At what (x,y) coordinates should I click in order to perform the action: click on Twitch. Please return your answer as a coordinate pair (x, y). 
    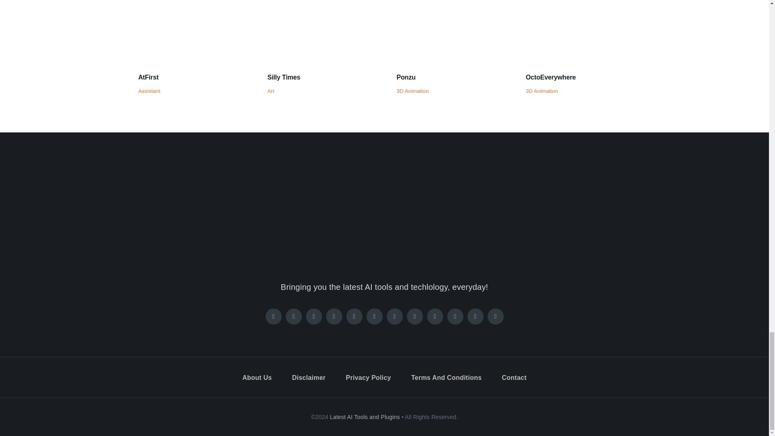
    Looking at the image, I should click on (354, 316).